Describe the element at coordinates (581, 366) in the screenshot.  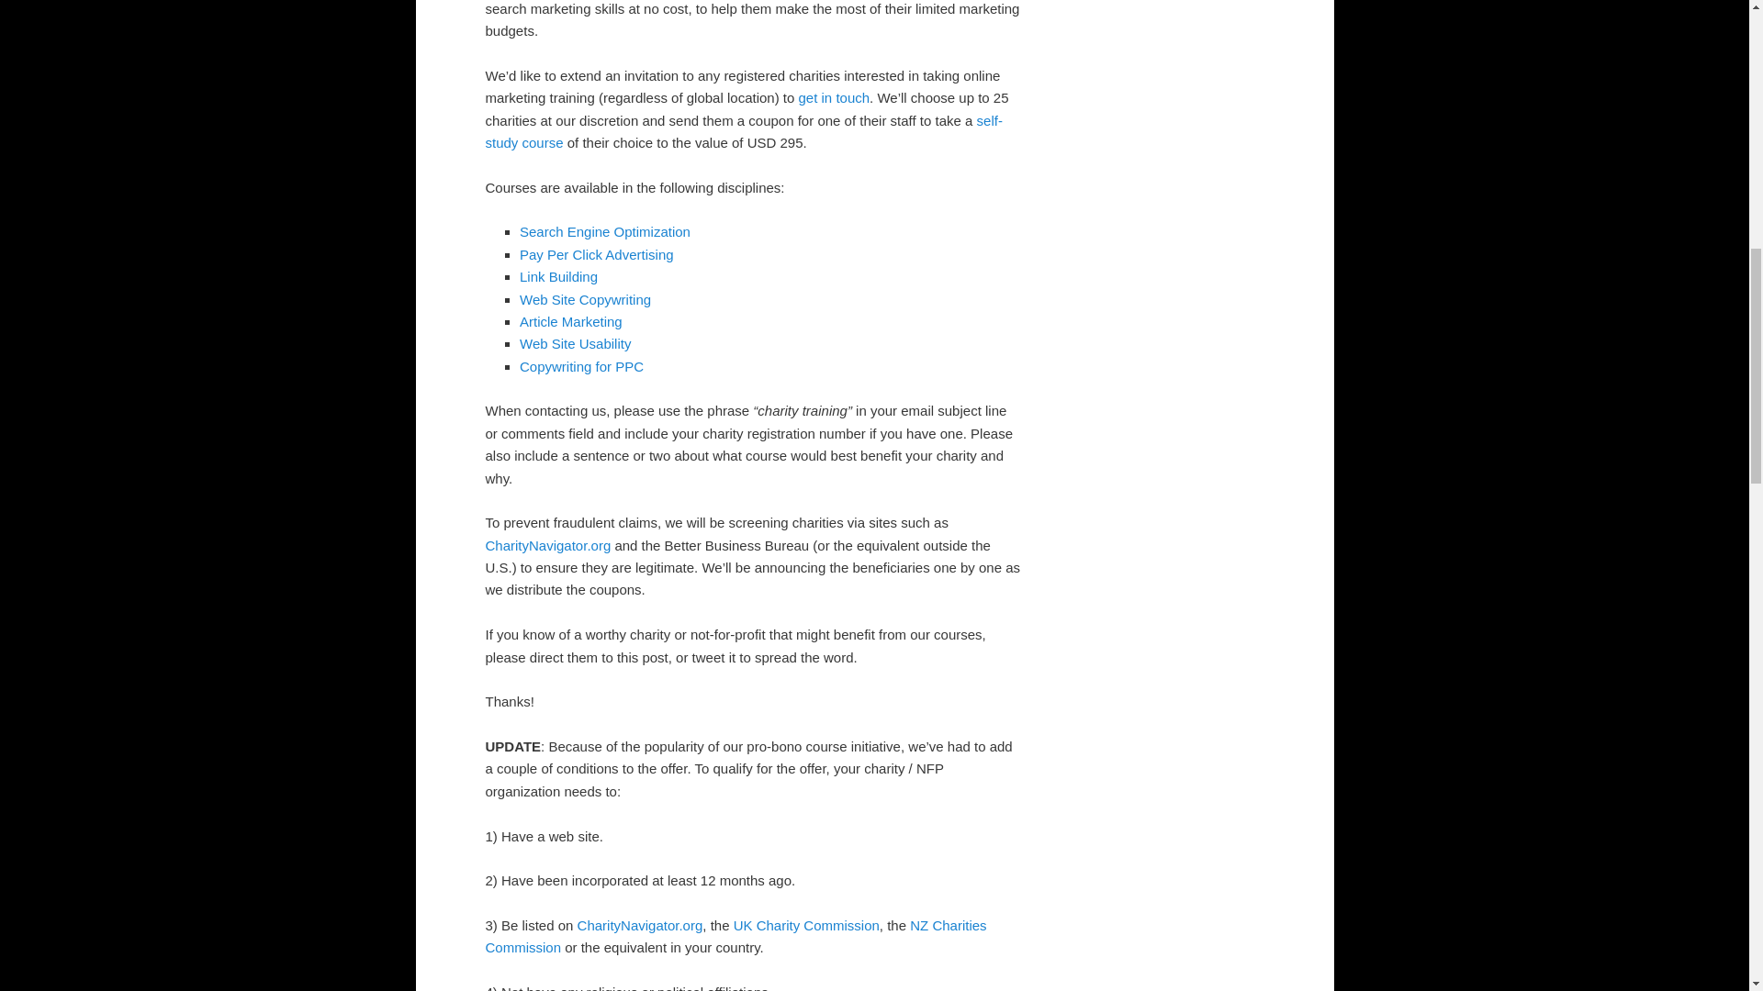
I see `Copywriting for PPC course` at that location.